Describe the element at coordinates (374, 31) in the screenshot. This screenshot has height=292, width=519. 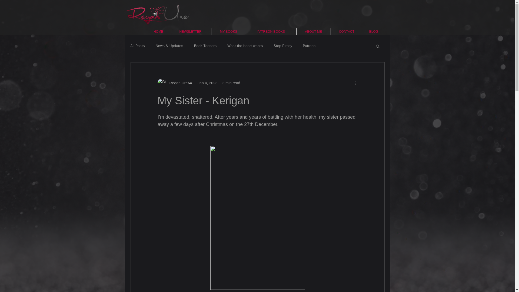
I see `BLOG` at that location.